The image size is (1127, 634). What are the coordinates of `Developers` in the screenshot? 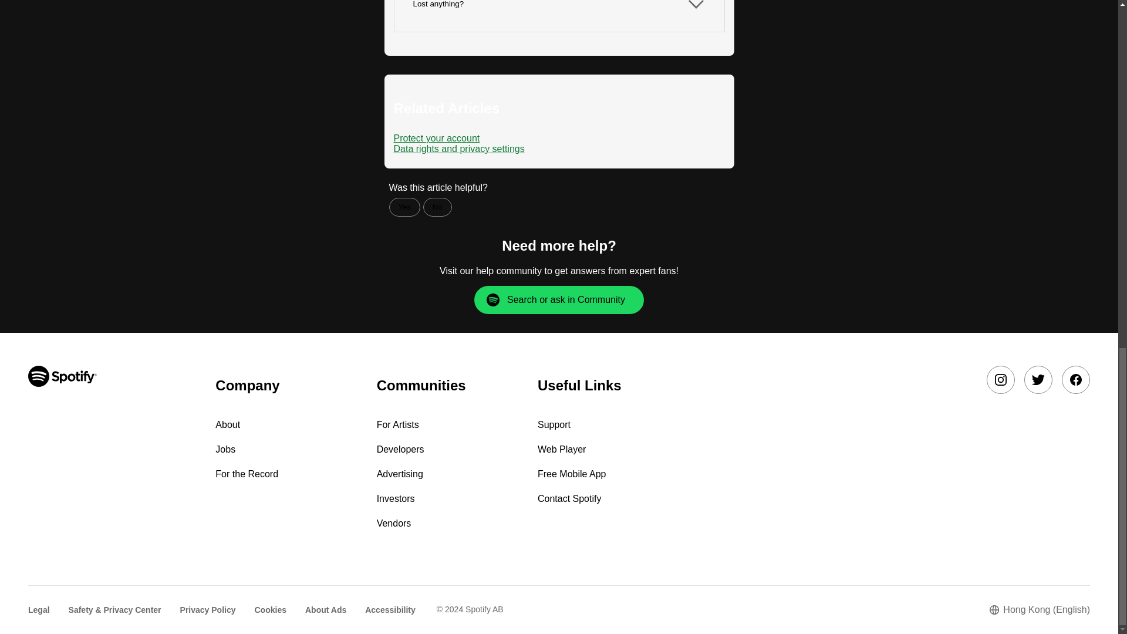 It's located at (400, 450).